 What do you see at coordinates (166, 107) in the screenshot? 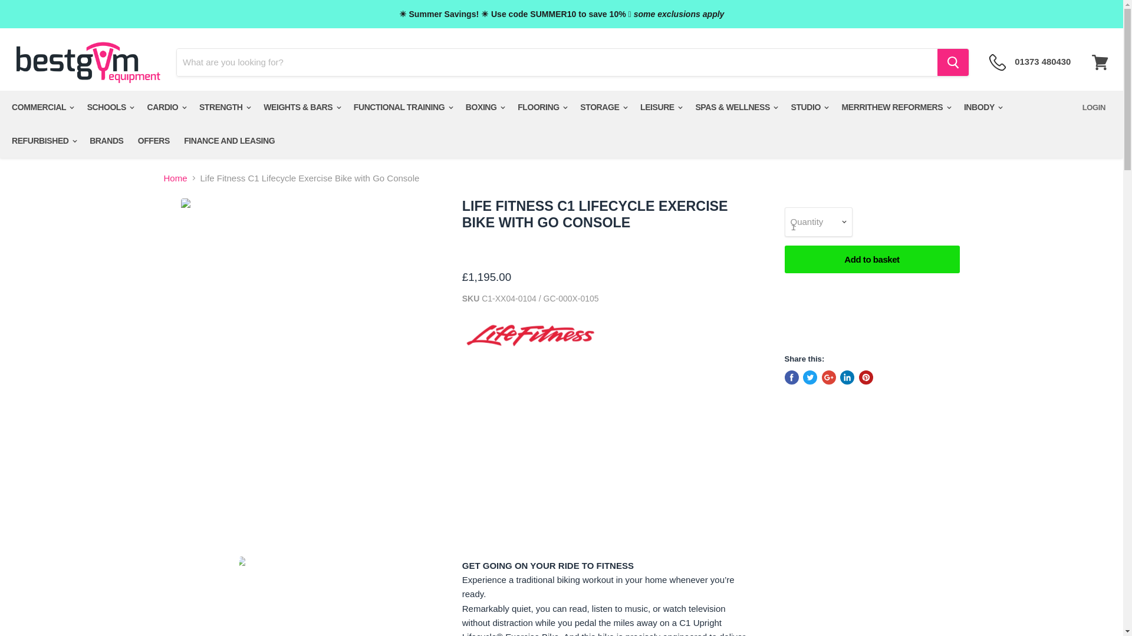
I see `CARDIO` at bounding box center [166, 107].